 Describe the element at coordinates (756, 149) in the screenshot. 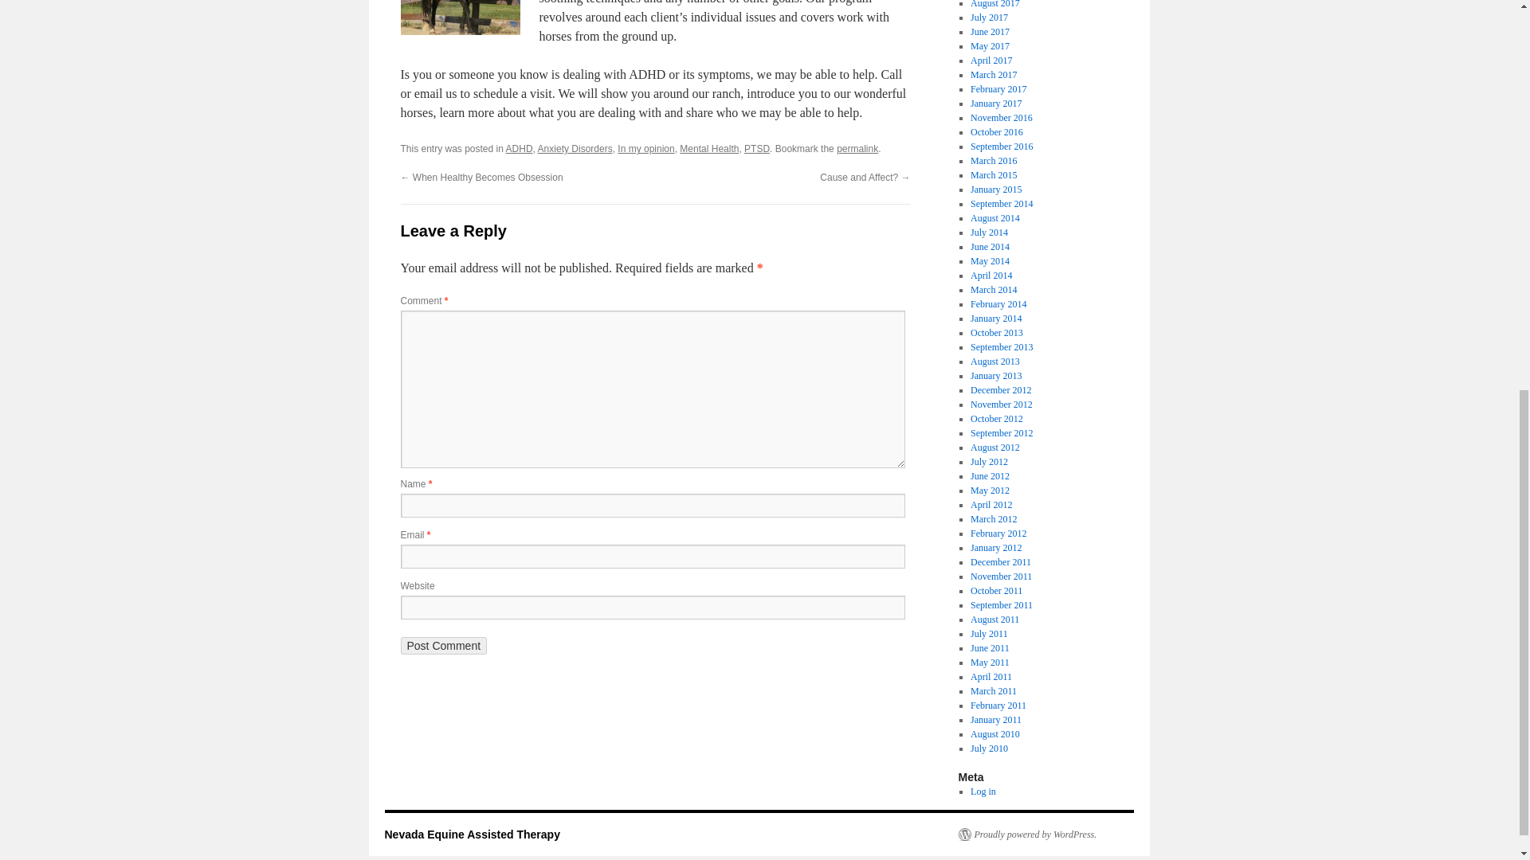

I see `PTSD` at that location.